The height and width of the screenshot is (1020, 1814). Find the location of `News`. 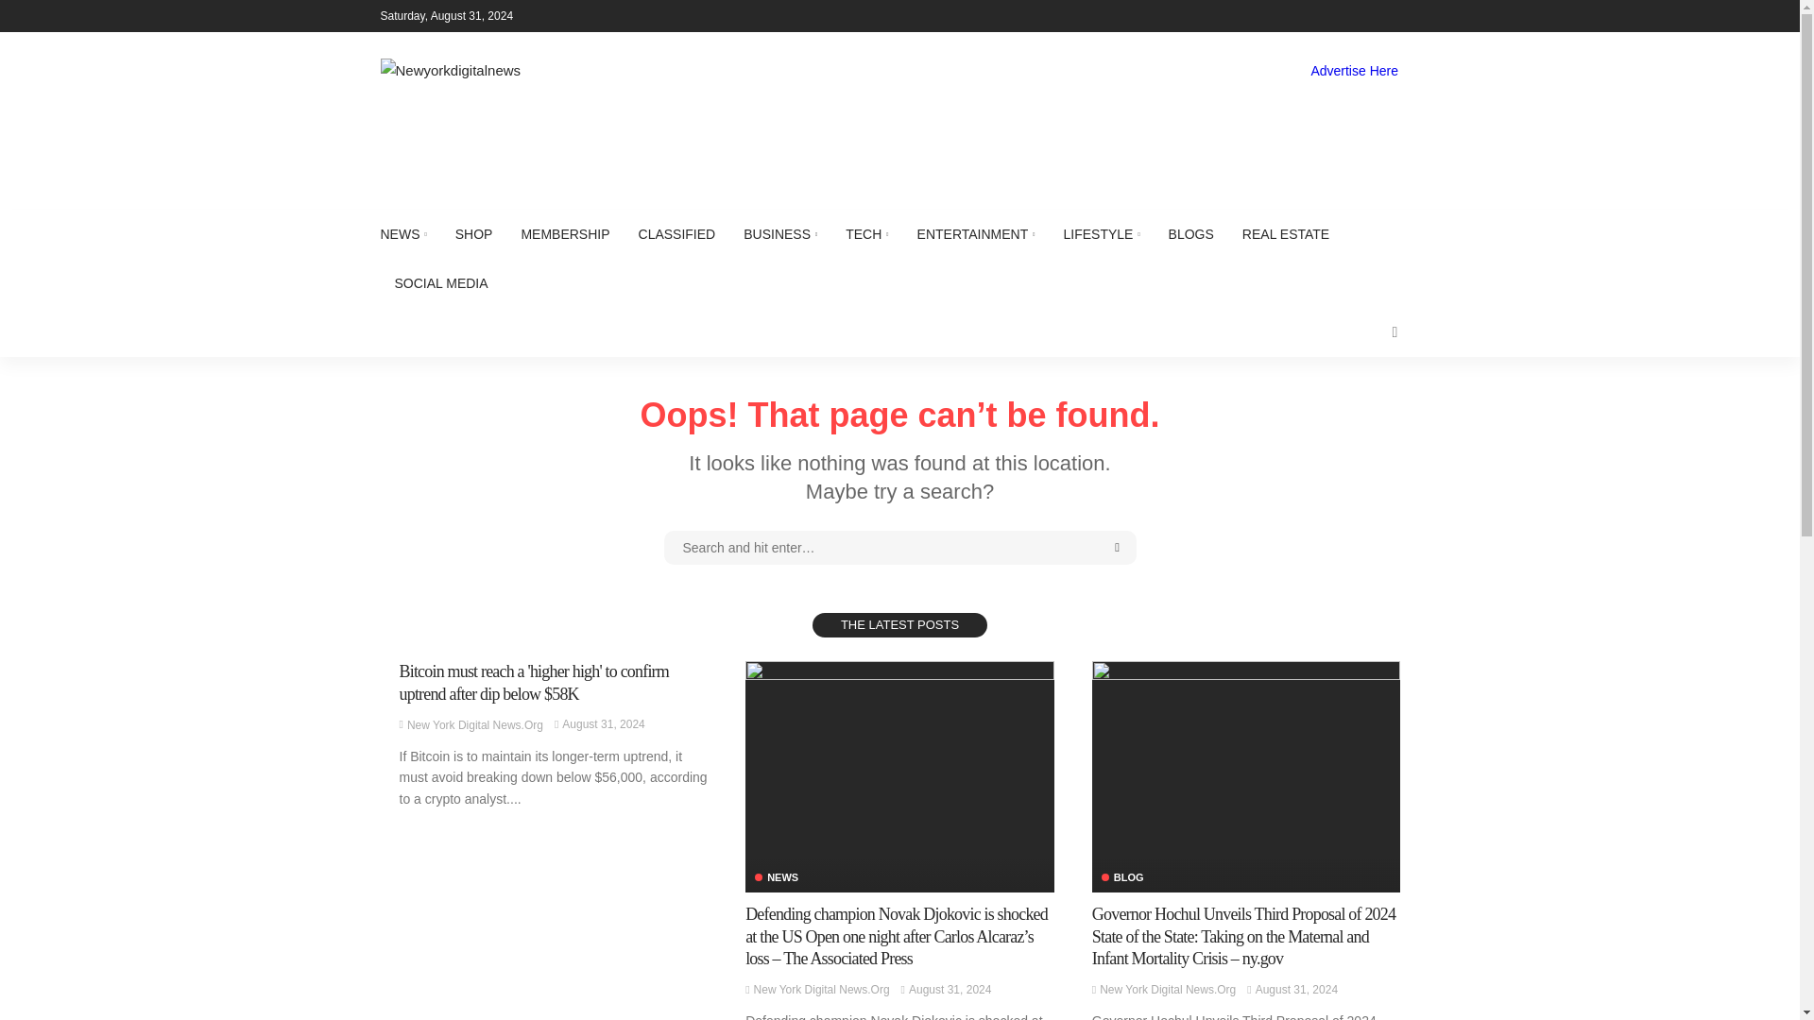

News is located at coordinates (776, 878).